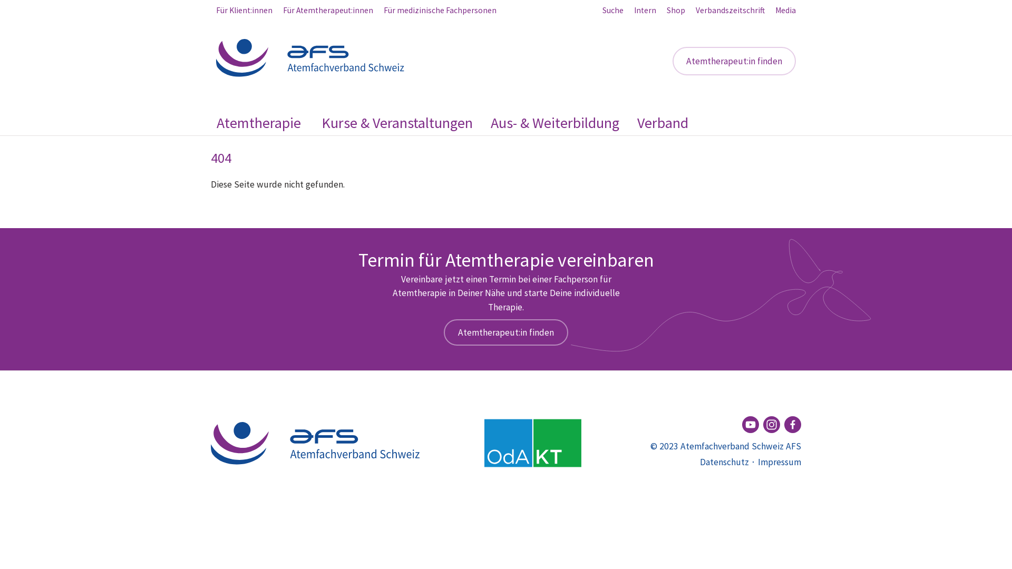 The width and height of the screenshot is (1012, 569). What do you see at coordinates (724, 462) in the screenshot?
I see `Datenschutz` at bounding box center [724, 462].